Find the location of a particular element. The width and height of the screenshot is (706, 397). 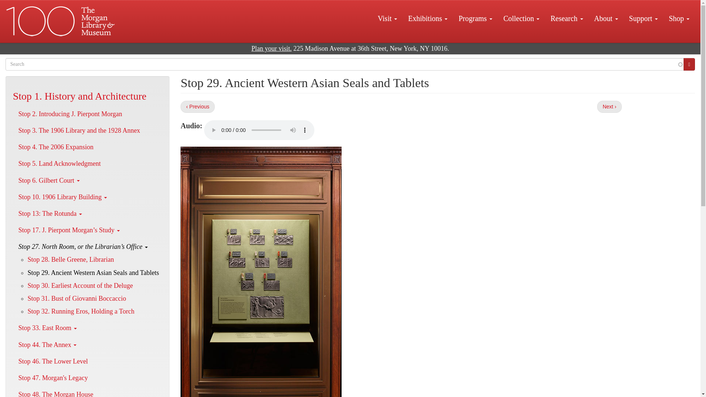

Search is located at coordinates (689, 64).